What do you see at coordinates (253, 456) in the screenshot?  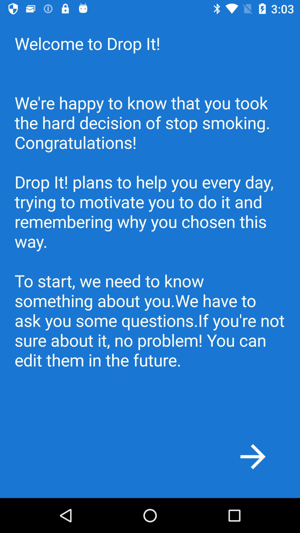 I see `open item at the bottom right corner` at bounding box center [253, 456].